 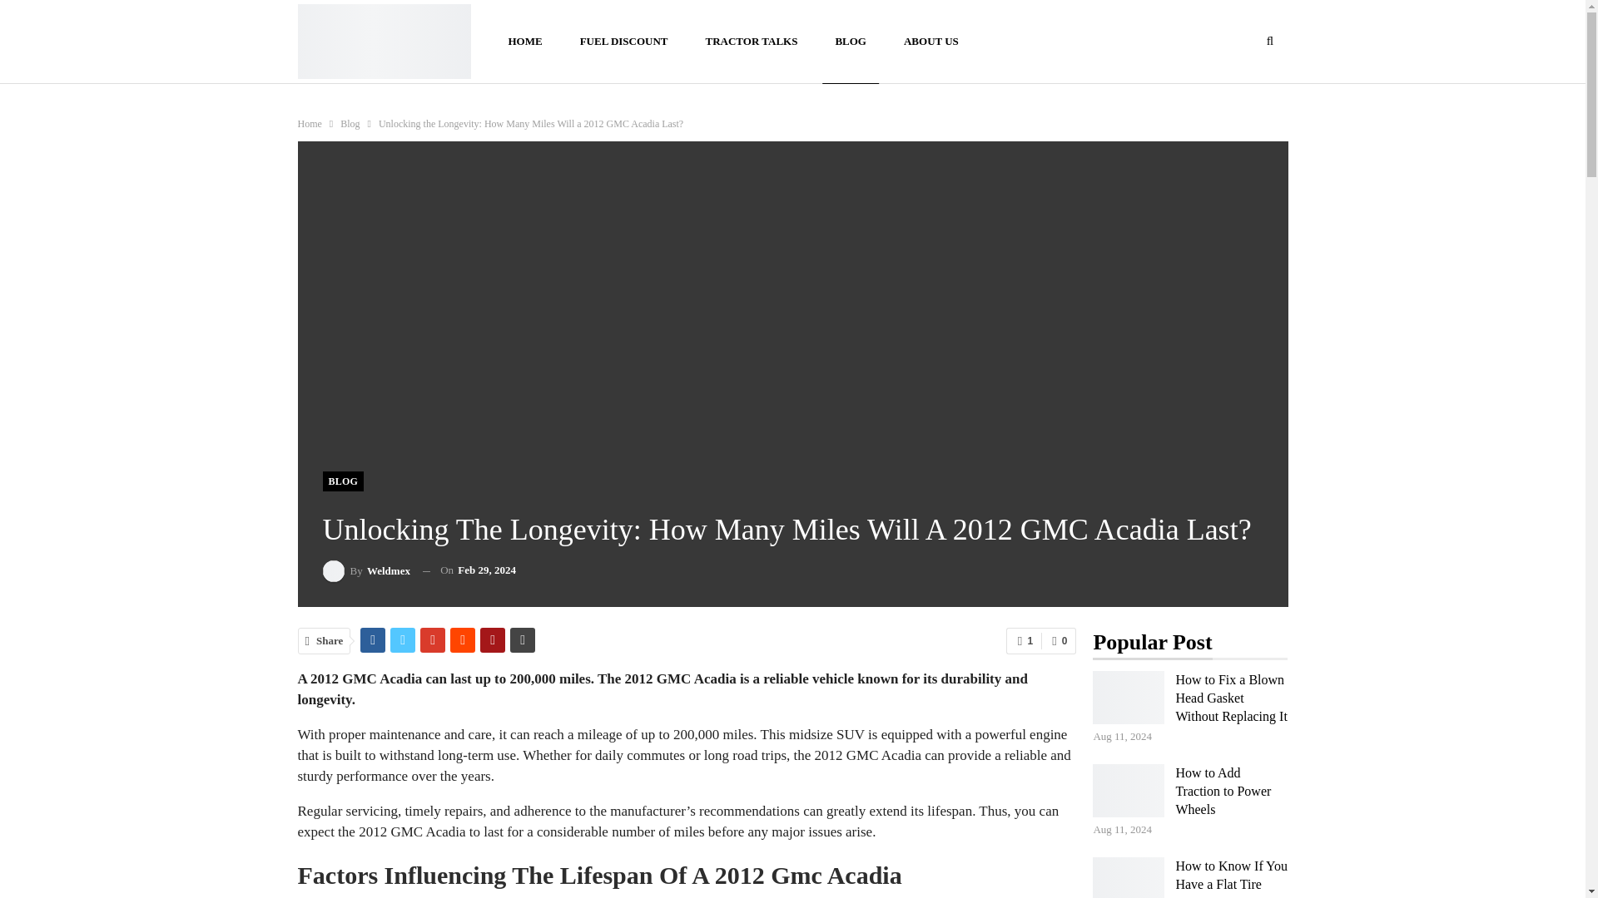 What do you see at coordinates (623, 42) in the screenshot?
I see `FUEL DISCOUNT` at bounding box center [623, 42].